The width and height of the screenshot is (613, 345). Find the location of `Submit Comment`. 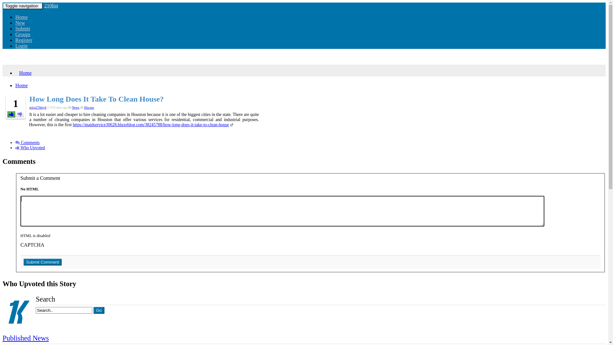

Submit Comment is located at coordinates (43, 262).